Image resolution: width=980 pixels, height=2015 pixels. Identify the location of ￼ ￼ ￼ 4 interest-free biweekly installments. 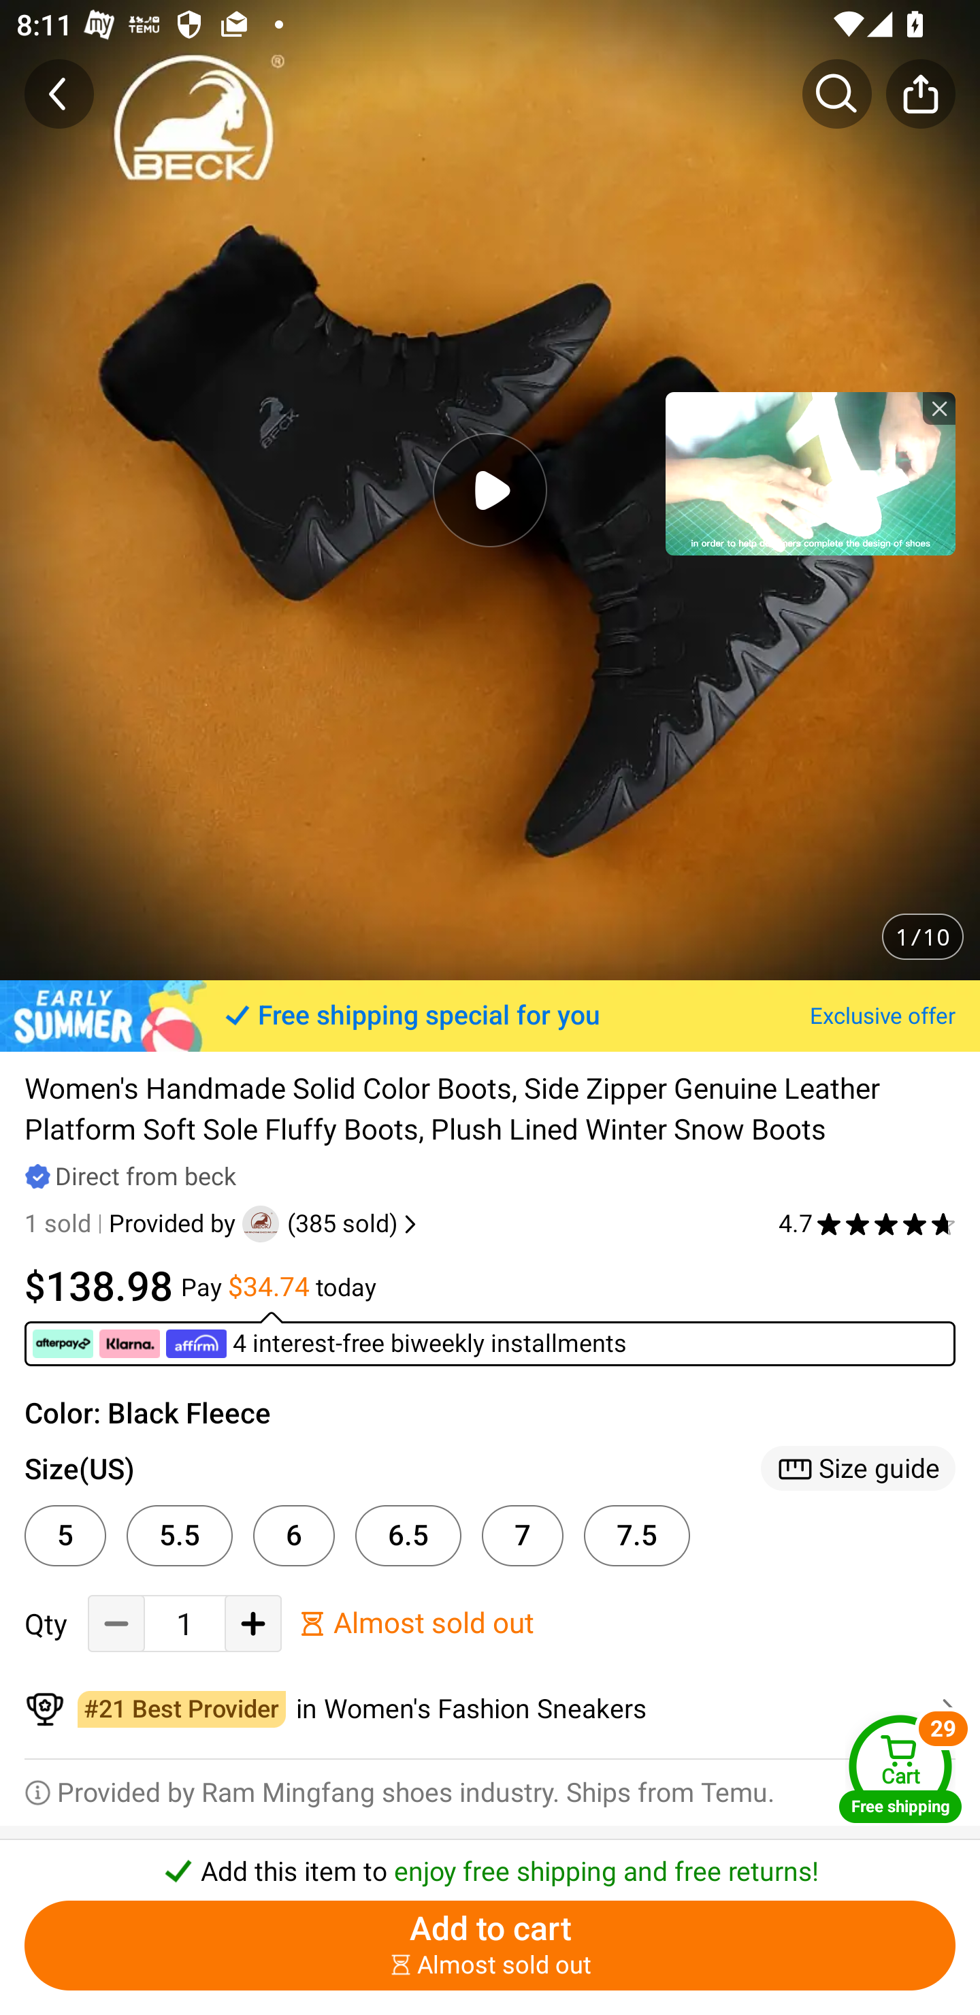
(490, 1338).